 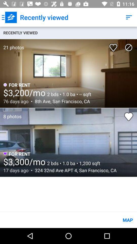 I want to click on turn off the item below recently viewed icon, so click(x=114, y=46).